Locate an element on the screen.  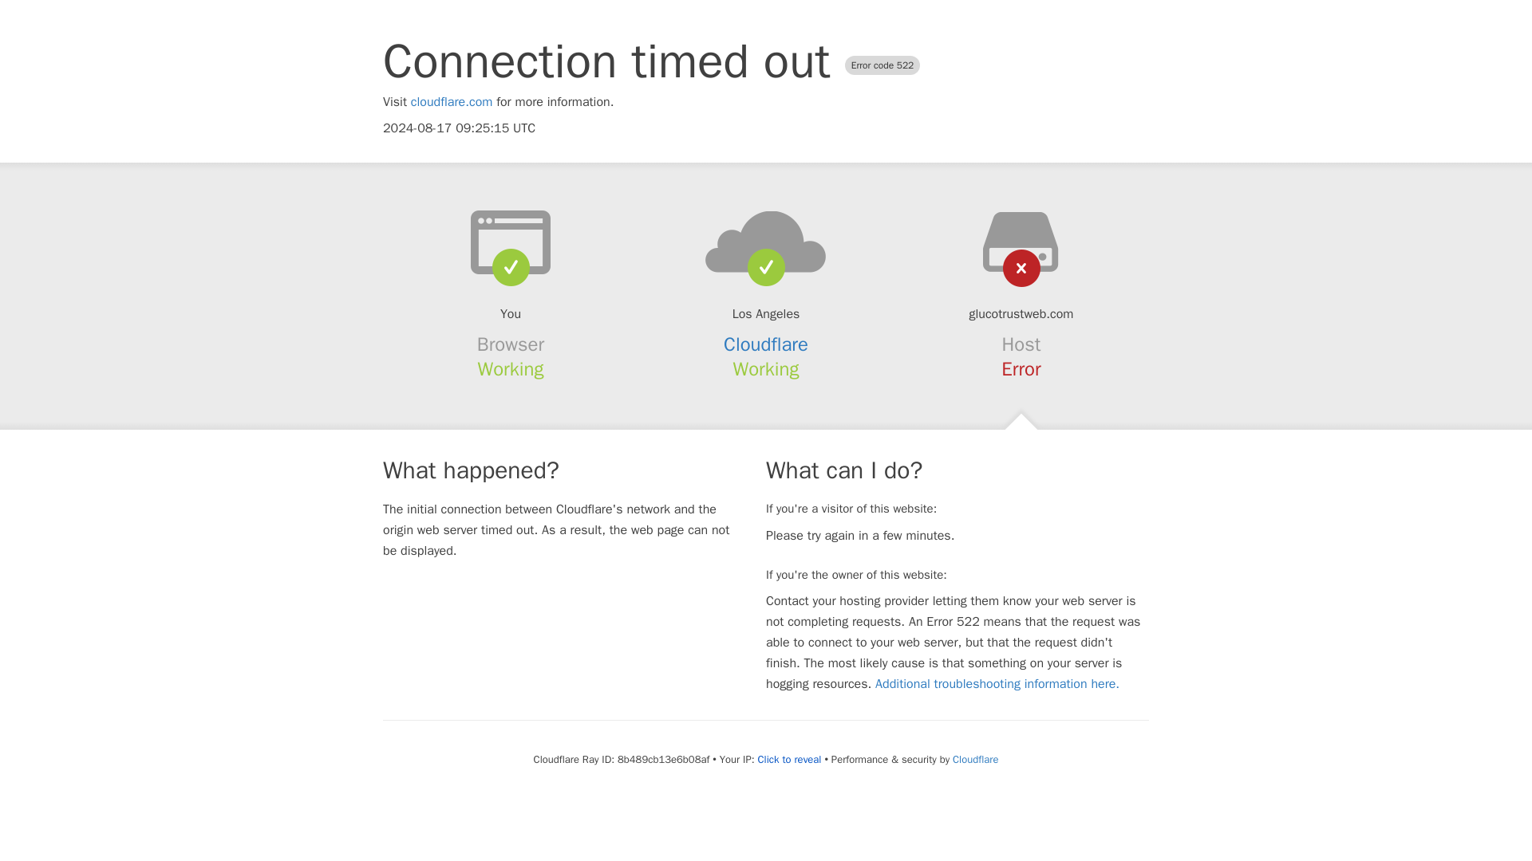
cloudflare.com is located at coordinates (452, 102).